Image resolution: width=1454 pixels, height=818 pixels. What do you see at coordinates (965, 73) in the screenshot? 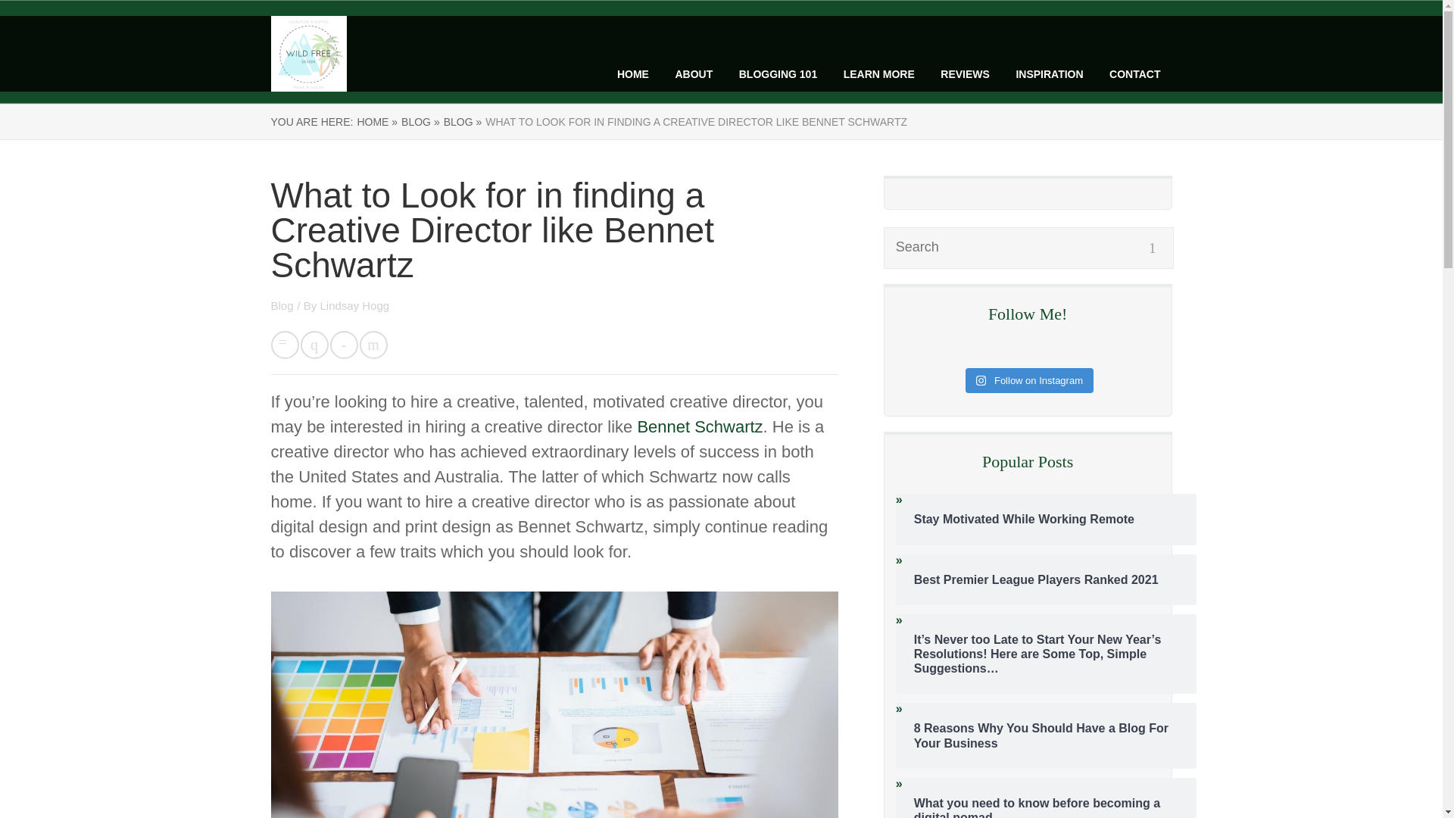
I see `REVIEWS` at bounding box center [965, 73].